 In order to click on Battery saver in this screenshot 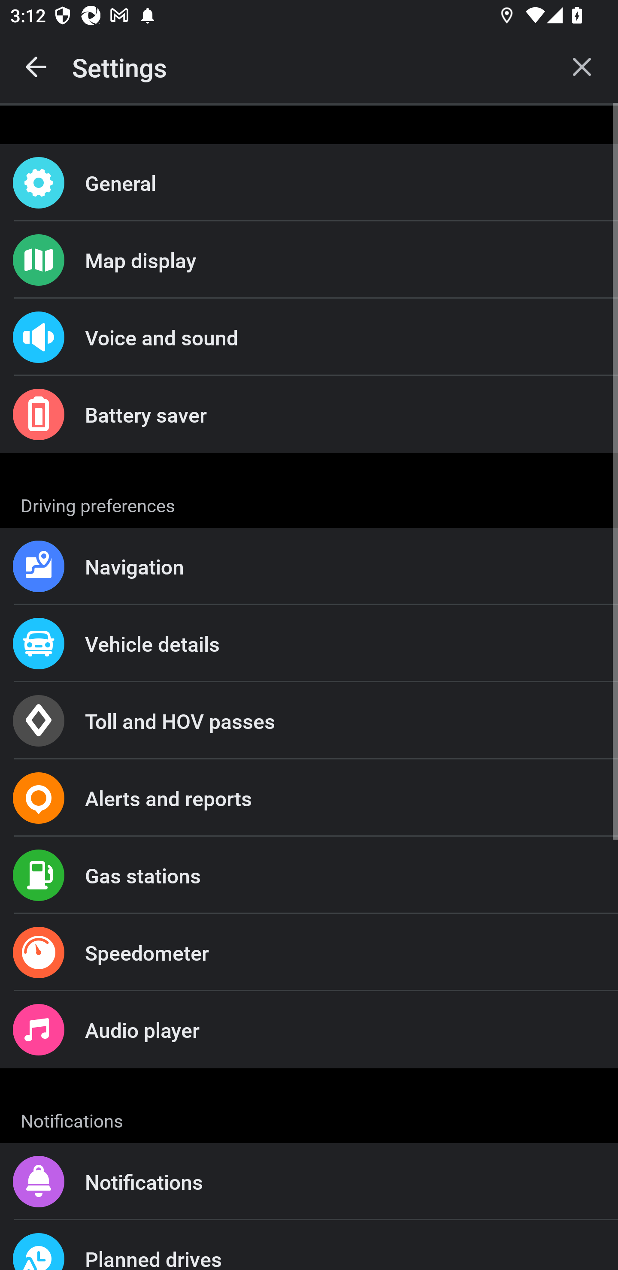, I will do `click(309, 414)`.